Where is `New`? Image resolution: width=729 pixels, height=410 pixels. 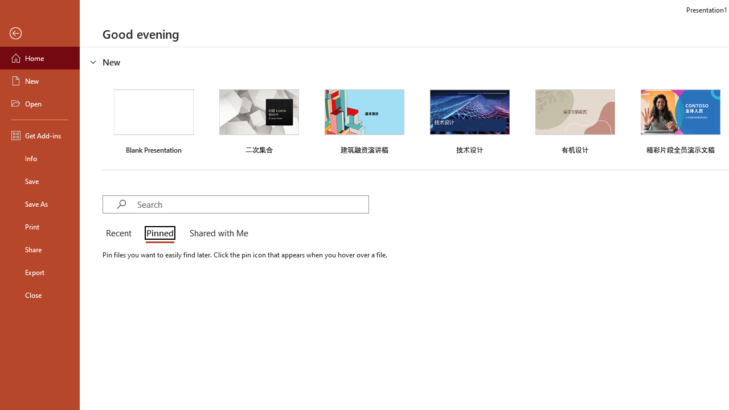 New is located at coordinates (40, 81).